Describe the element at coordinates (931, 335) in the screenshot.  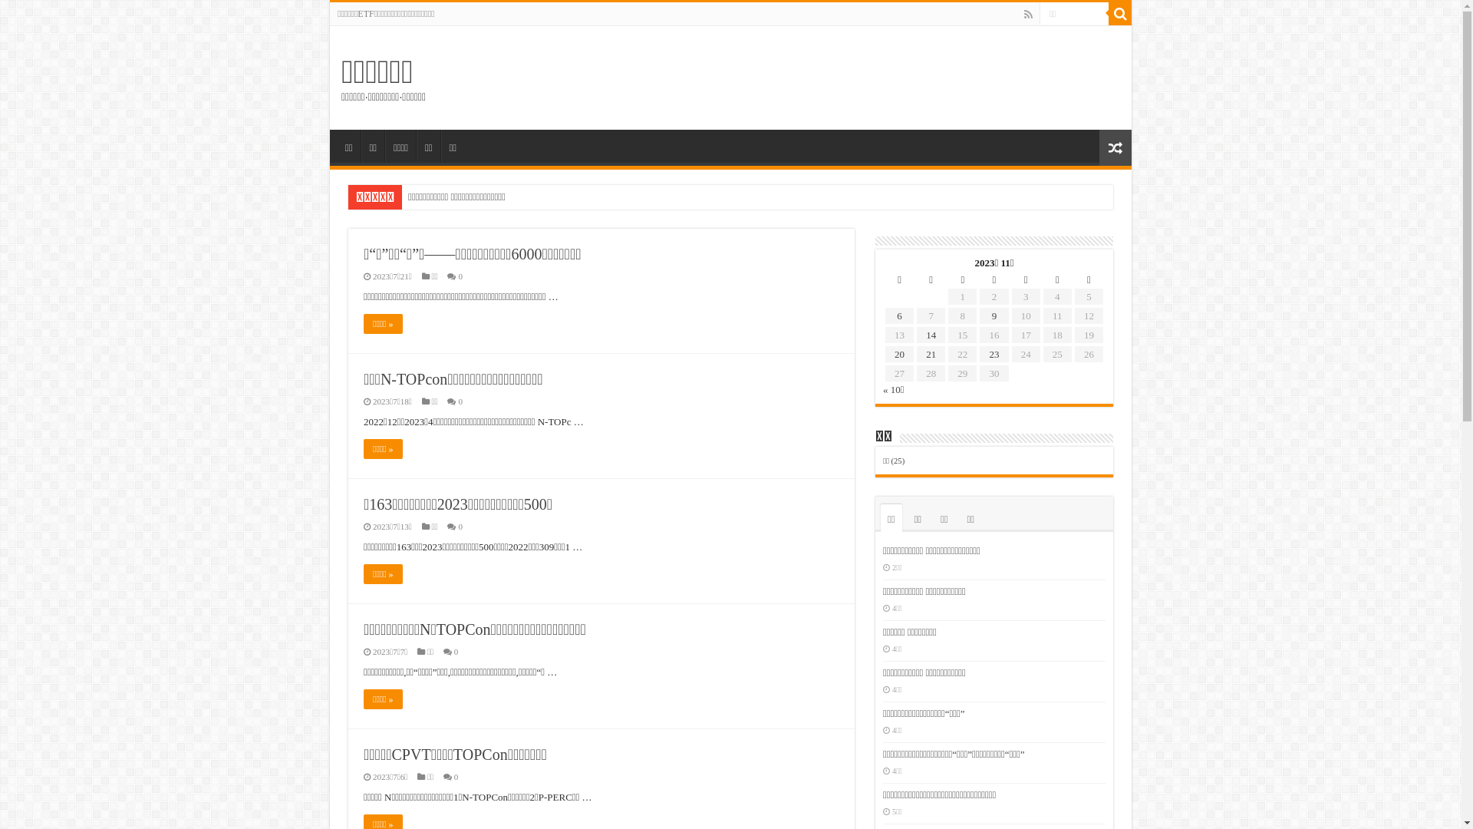
I see `14` at that location.